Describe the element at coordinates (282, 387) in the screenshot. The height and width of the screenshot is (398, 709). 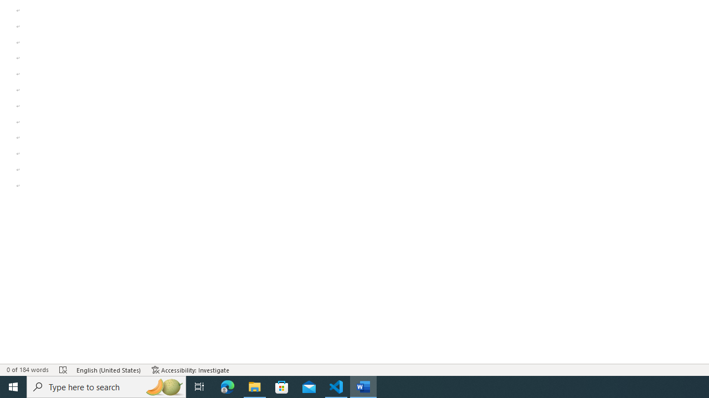
I see `Microsoft Store` at that location.